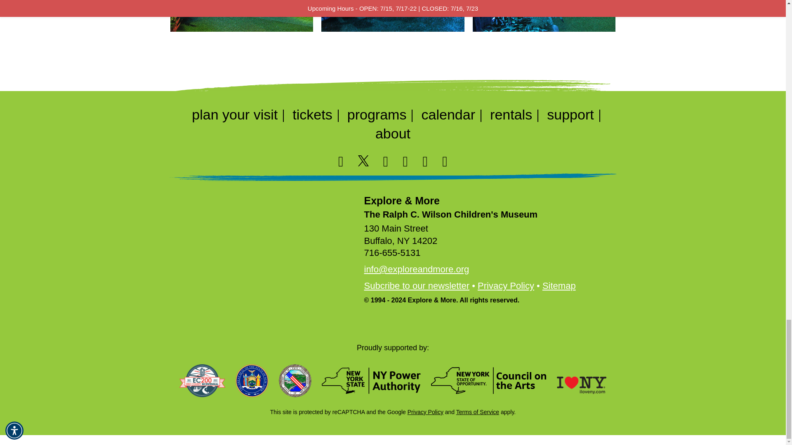 Image resolution: width=792 pixels, height=445 pixels. What do you see at coordinates (393, 16) in the screenshot?
I see `Treehouse-Bridge-Litup-0611-4x6` at bounding box center [393, 16].